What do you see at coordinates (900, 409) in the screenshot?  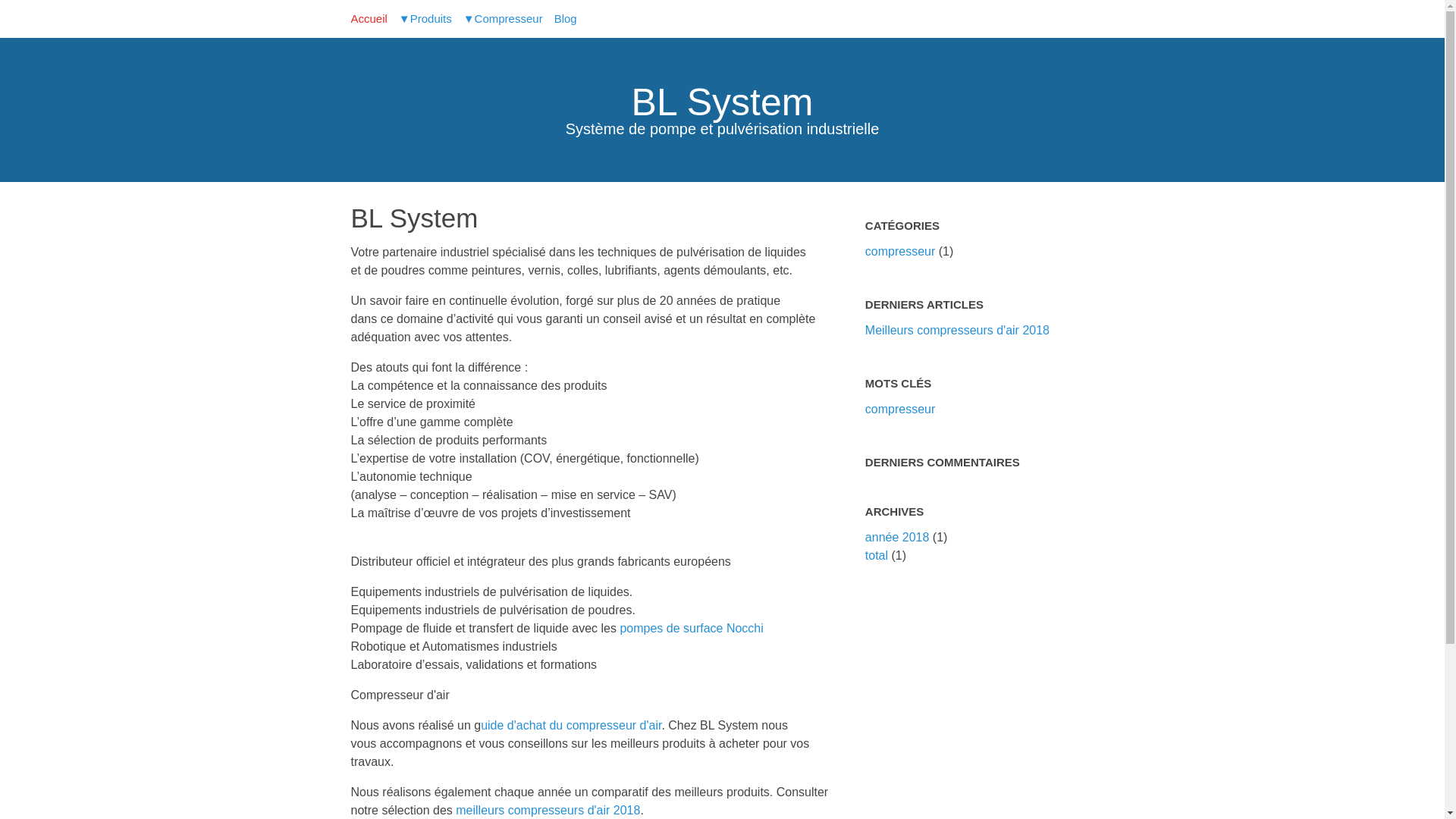 I see `compresseur` at bounding box center [900, 409].